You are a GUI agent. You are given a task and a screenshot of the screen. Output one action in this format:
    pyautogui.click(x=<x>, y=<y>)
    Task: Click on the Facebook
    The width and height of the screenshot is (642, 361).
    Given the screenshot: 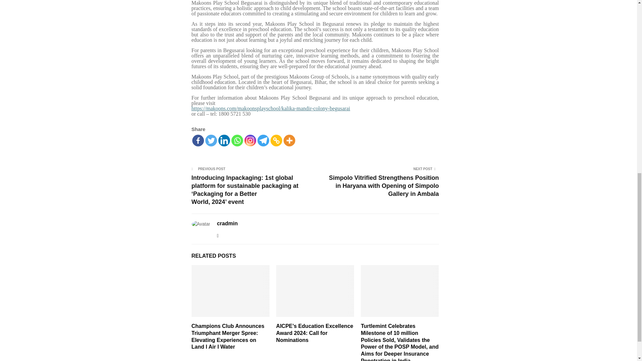 What is the action you would take?
    pyautogui.click(x=198, y=140)
    